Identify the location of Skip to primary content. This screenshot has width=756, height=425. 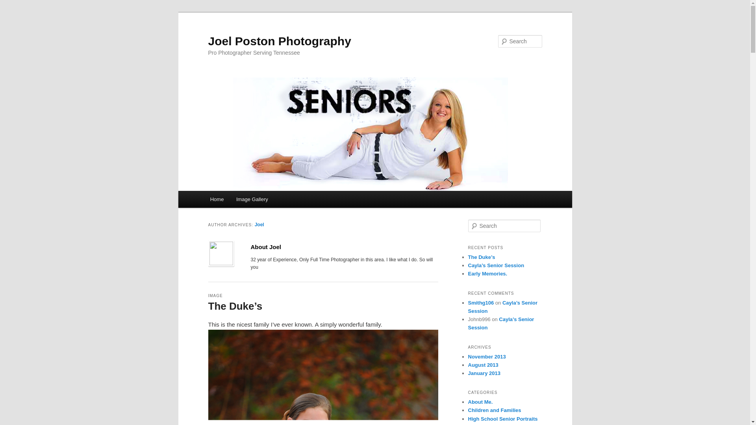
(245, 200).